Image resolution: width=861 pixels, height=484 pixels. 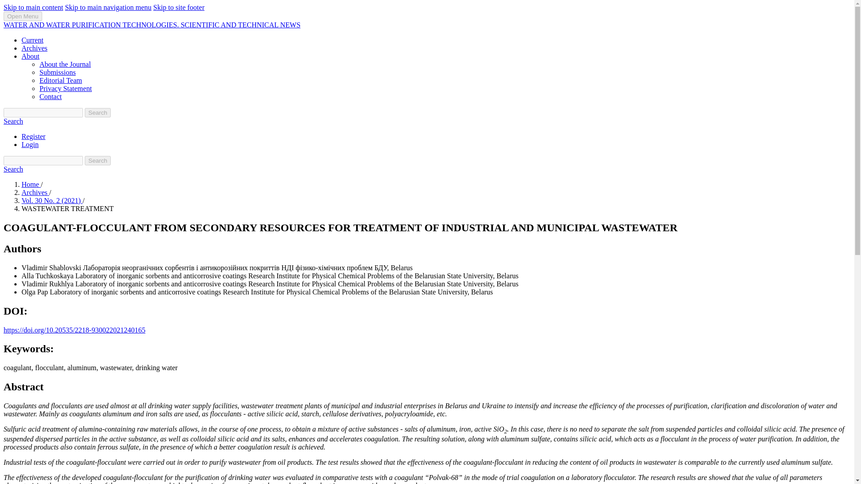 What do you see at coordinates (33, 136) in the screenshot?
I see `Register` at bounding box center [33, 136].